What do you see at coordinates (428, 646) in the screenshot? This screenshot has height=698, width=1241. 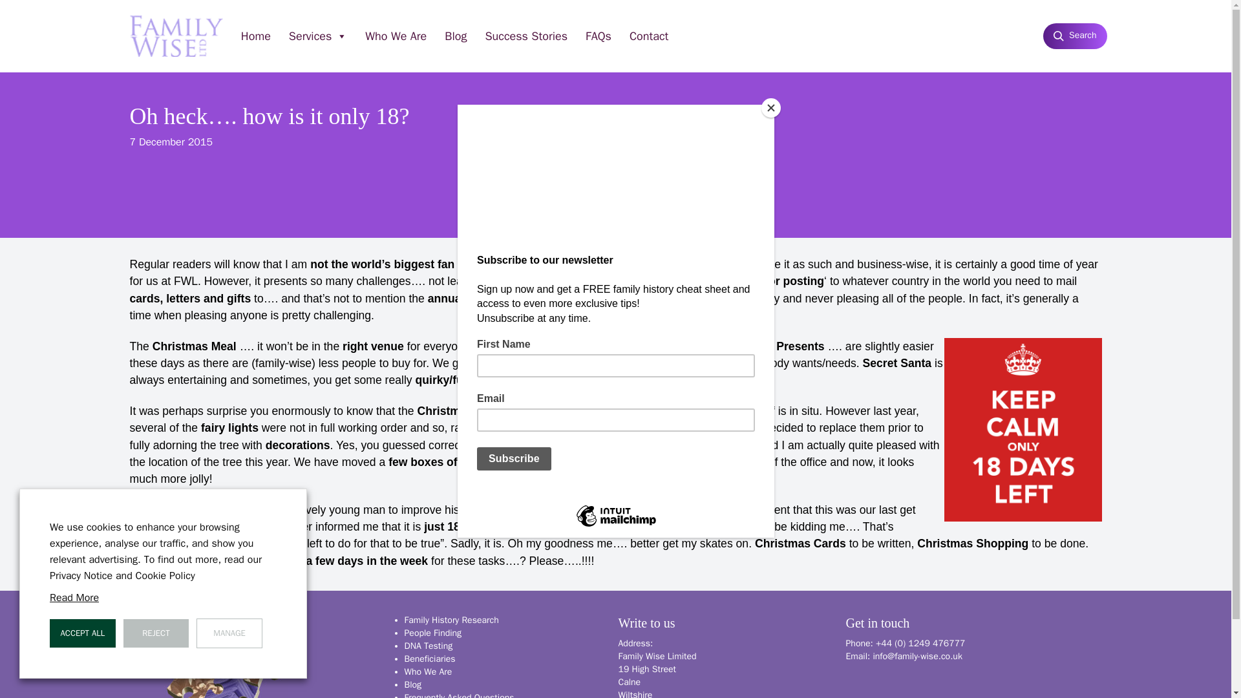 I see `DNA Testing` at bounding box center [428, 646].